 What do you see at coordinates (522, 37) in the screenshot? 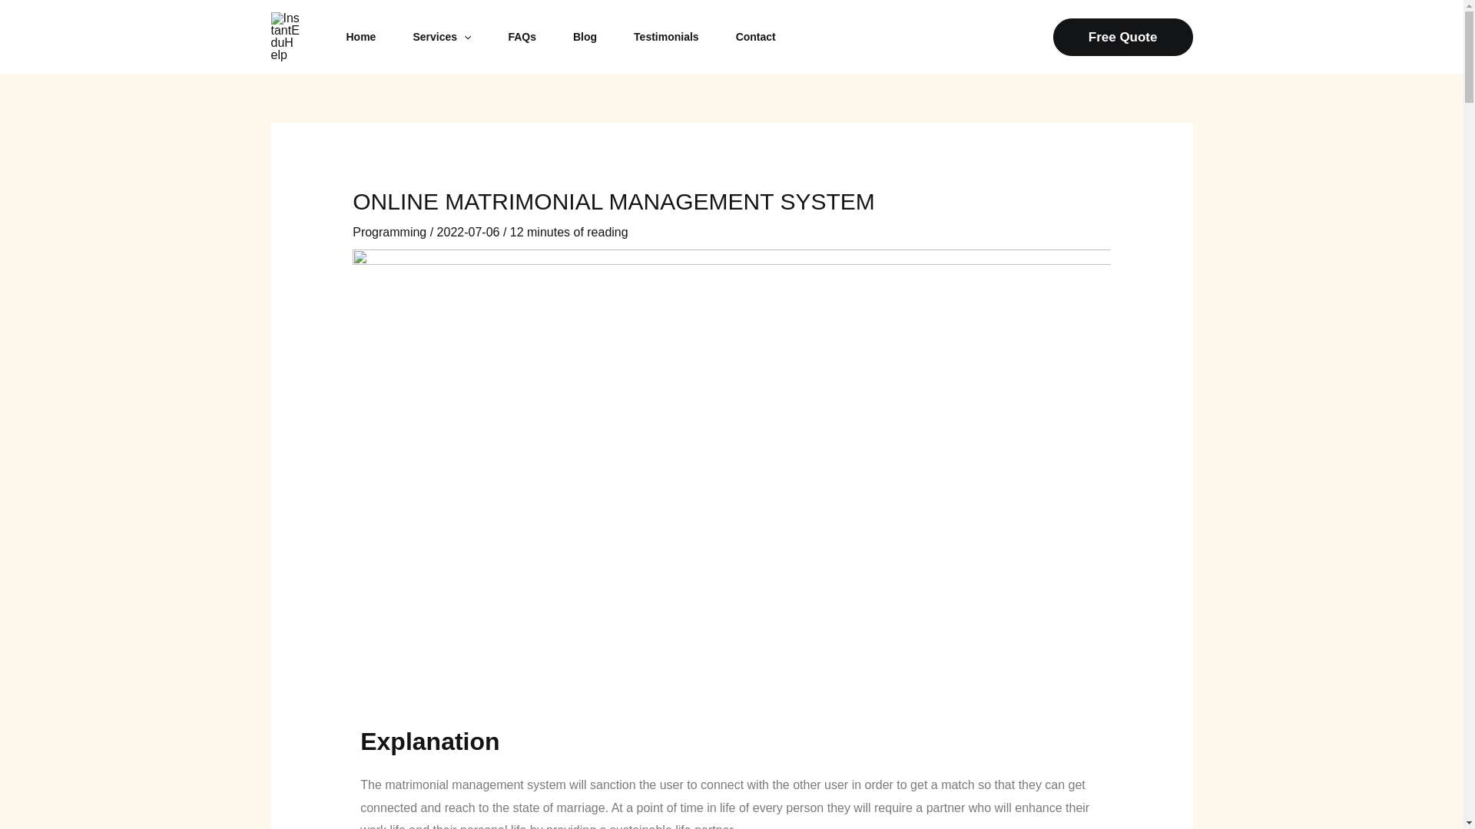
I see `FAQs` at bounding box center [522, 37].